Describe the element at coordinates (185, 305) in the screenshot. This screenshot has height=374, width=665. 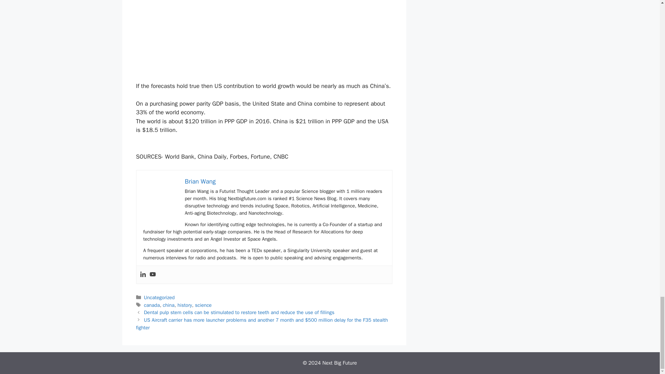
I see `history` at that location.